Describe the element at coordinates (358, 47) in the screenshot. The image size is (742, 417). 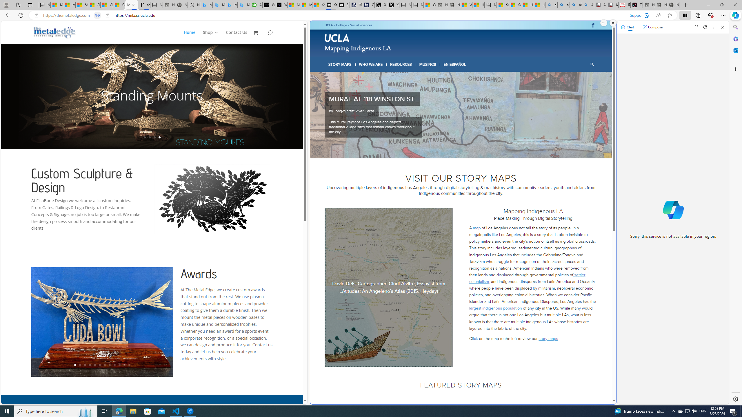
I see `Mapping Indigenous LA` at that location.